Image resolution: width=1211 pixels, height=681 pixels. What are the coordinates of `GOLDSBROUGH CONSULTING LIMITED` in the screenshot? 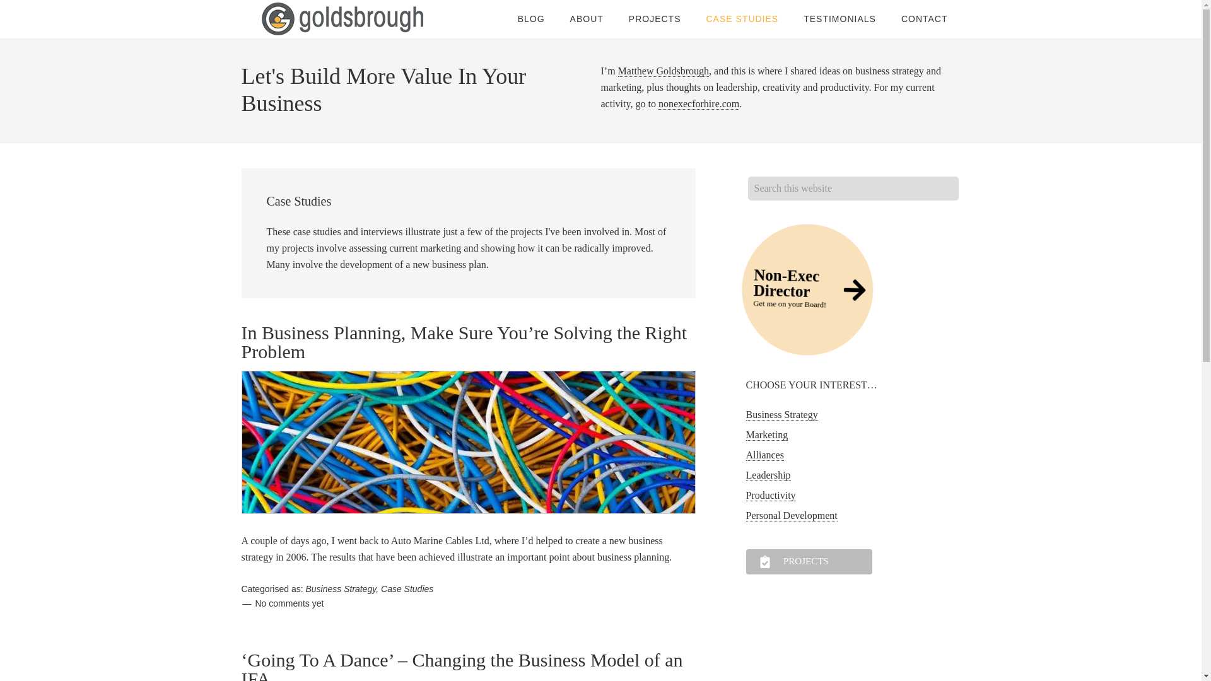 It's located at (764, 455).